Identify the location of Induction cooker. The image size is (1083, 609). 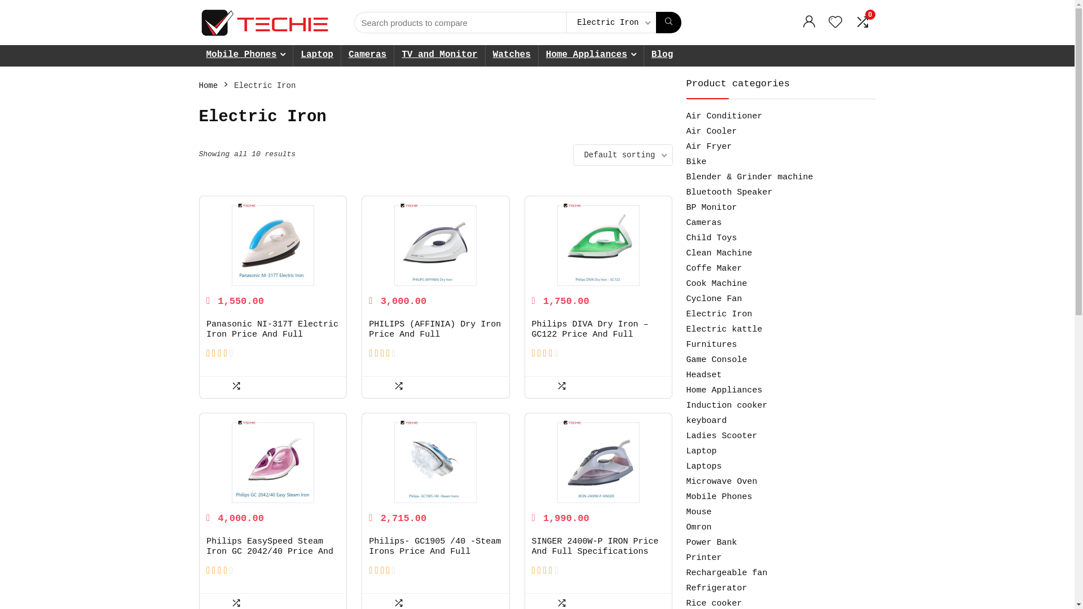
(727, 406).